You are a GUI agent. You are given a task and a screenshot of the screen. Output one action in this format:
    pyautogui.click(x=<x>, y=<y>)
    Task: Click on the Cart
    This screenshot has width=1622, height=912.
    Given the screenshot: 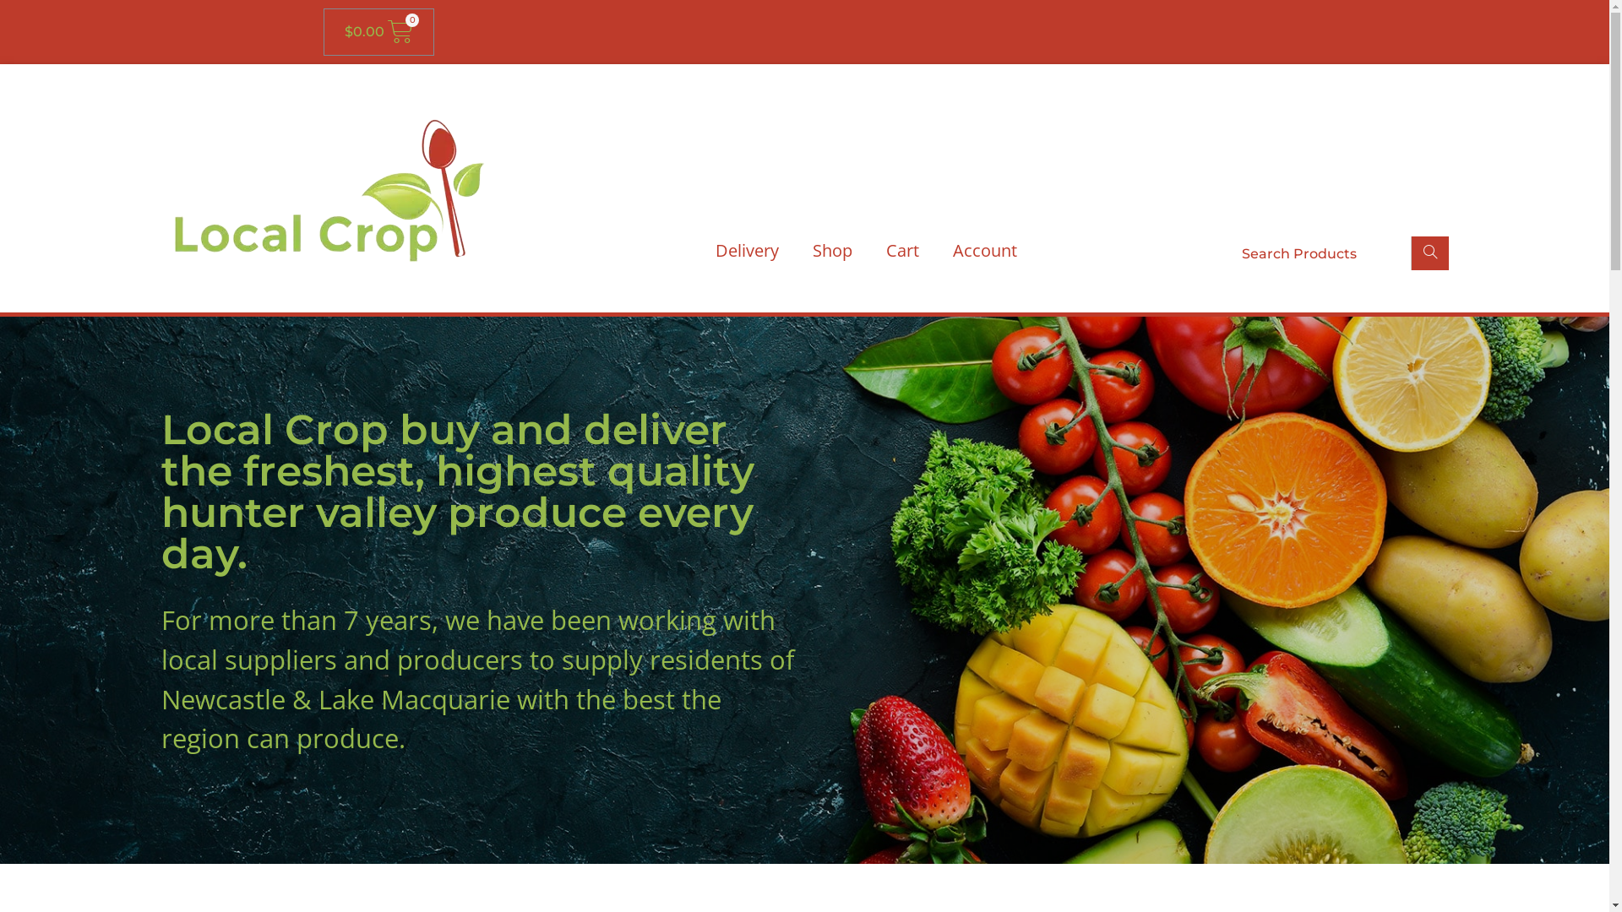 What is the action you would take?
    pyautogui.click(x=902, y=251)
    